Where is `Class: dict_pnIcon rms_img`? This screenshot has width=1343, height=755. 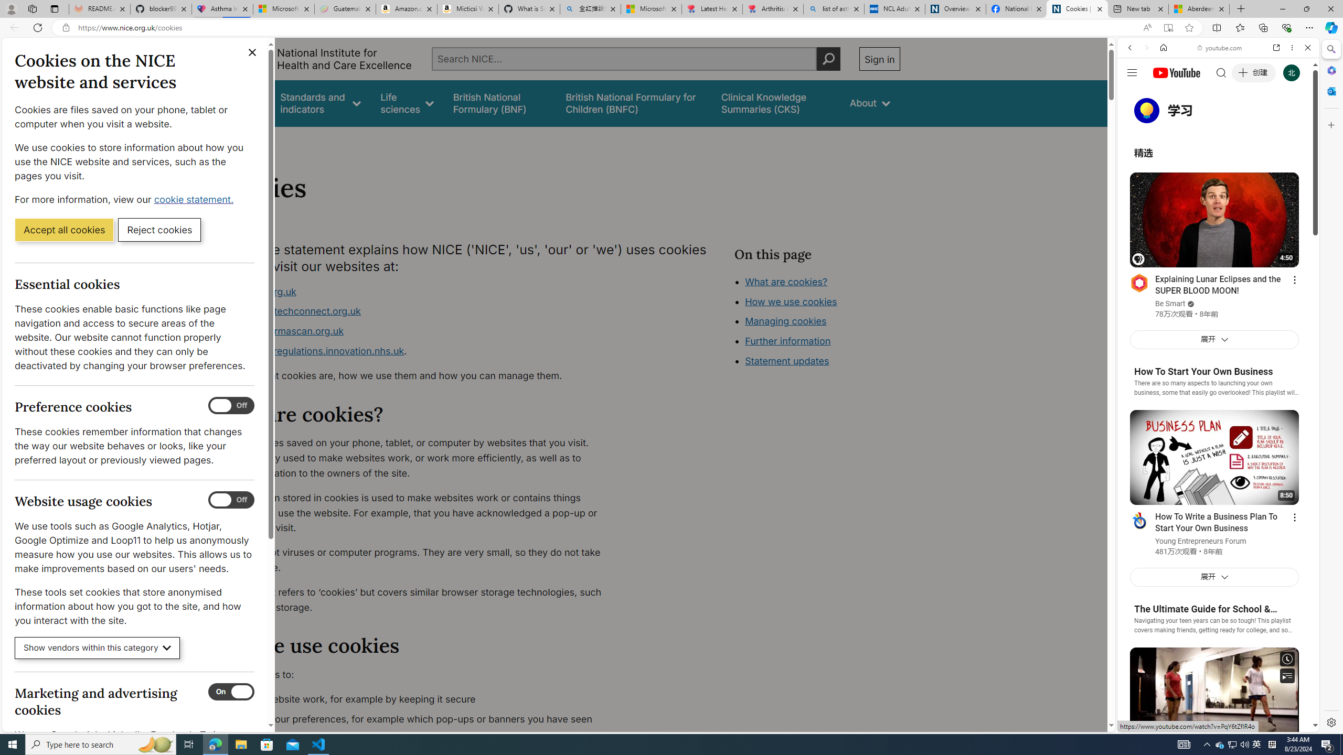 Class: dict_pnIcon rms_img is located at coordinates (1210, 724).